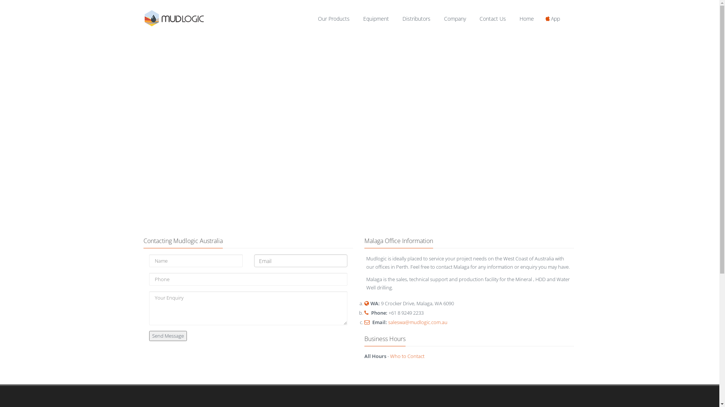 Image resolution: width=725 pixels, height=407 pixels. I want to click on Our Products, so click(333, 20).